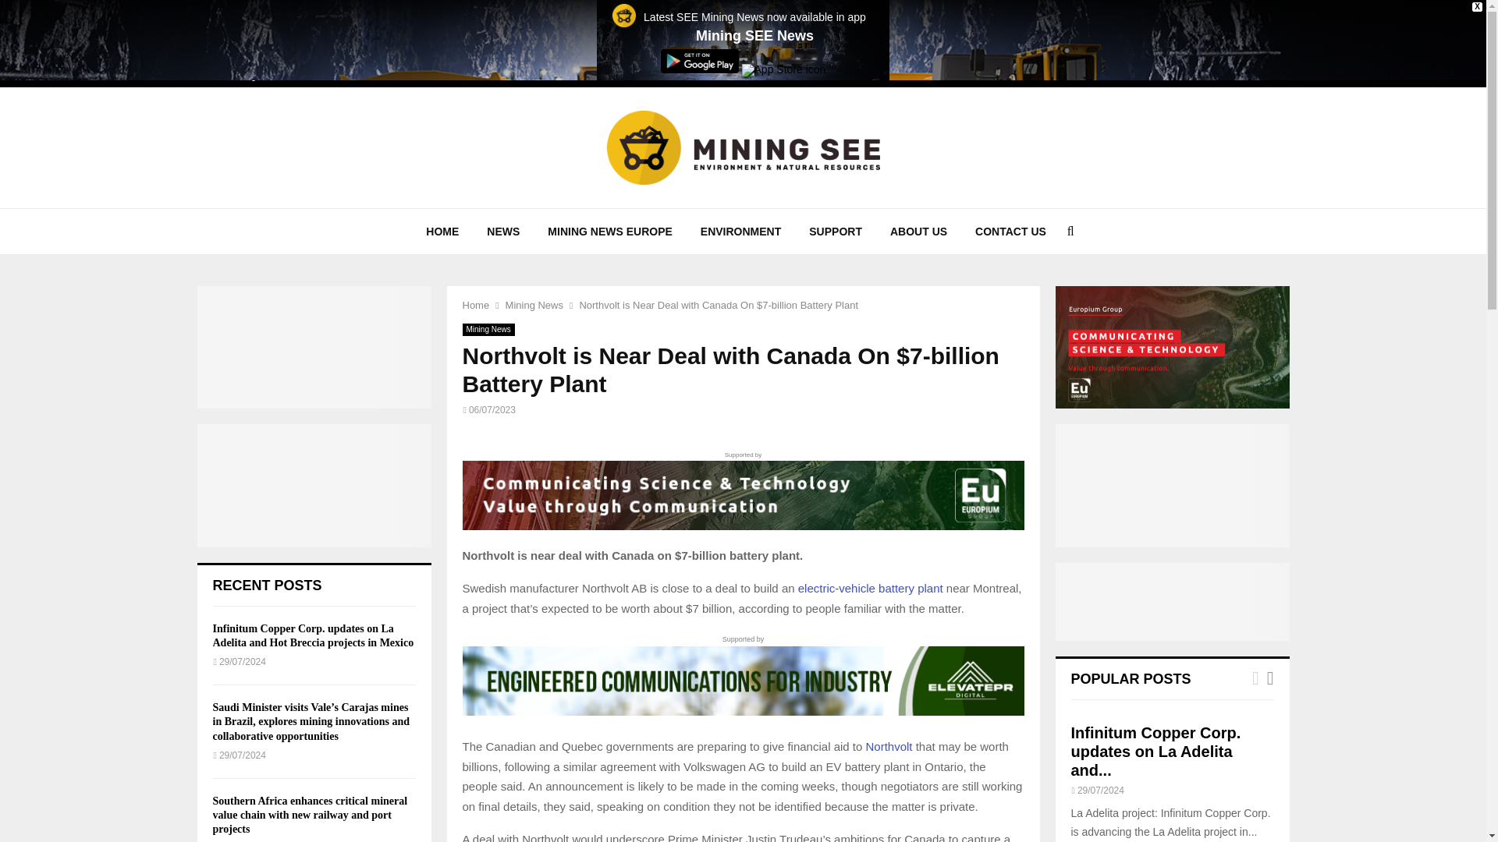  I want to click on Supported by, so click(742, 490).